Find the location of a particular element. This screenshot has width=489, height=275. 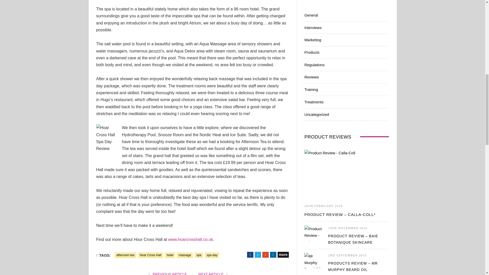

afternoon tea is located at coordinates (125, 255).